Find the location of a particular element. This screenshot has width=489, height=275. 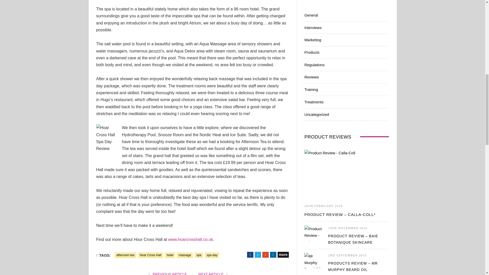

afternoon tea is located at coordinates (125, 255).